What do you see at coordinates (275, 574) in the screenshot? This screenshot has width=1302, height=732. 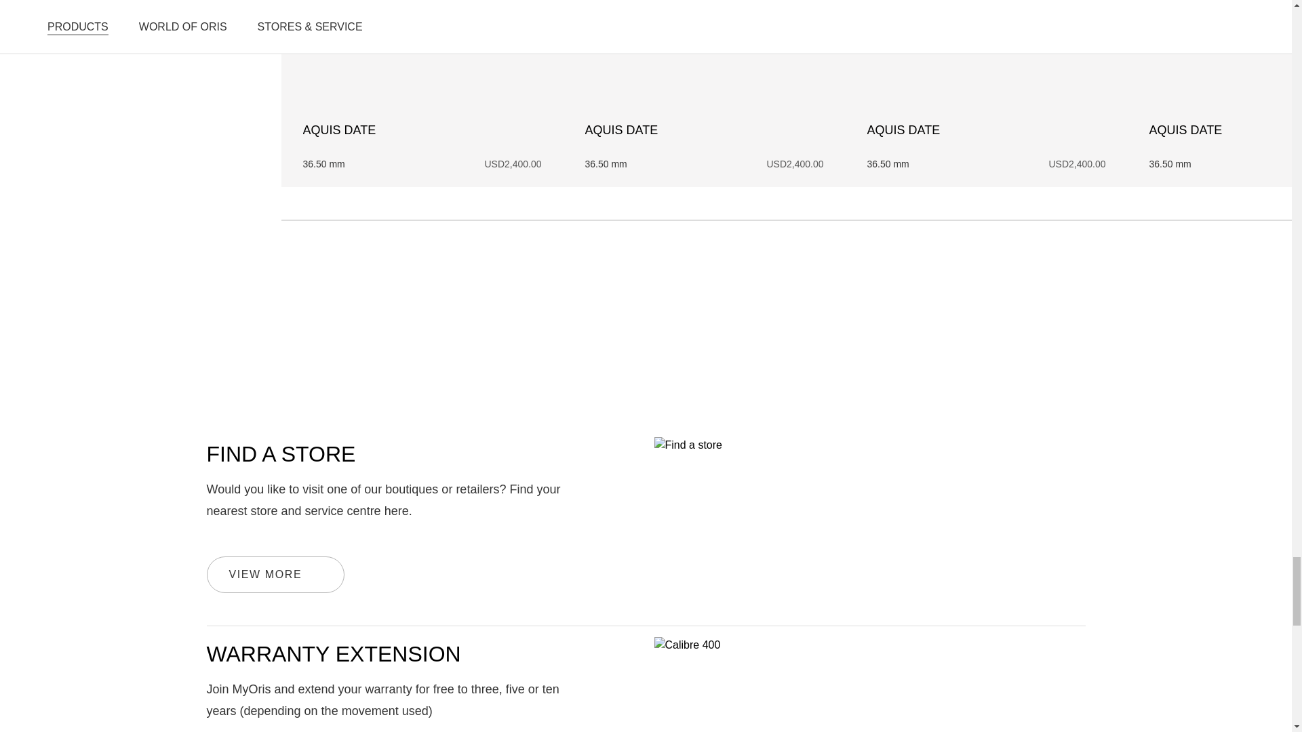 I see `VIEW MORE` at bounding box center [275, 574].